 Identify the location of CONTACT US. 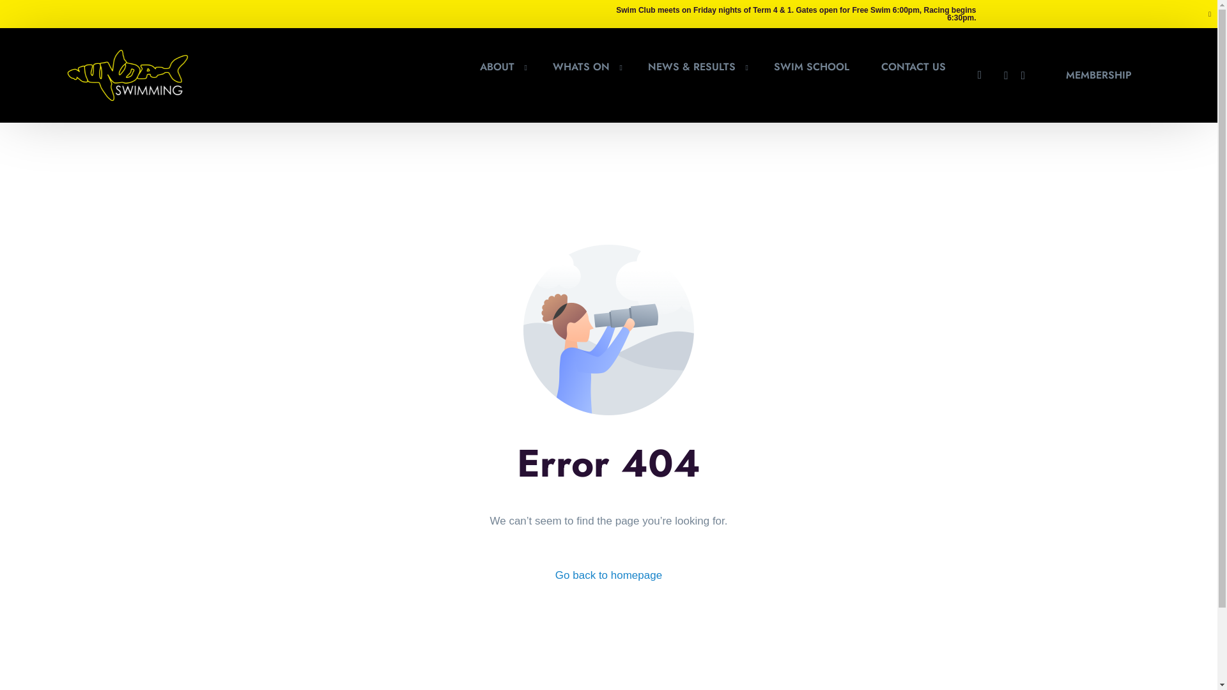
(914, 66).